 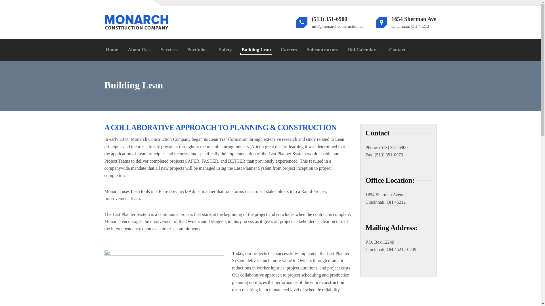 I want to click on Bid Calendar, so click(x=364, y=50).